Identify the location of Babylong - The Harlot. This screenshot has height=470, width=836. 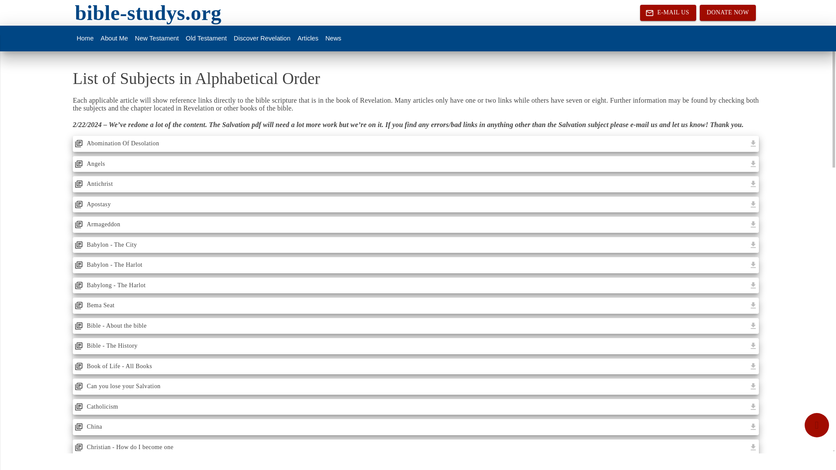
(410, 285).